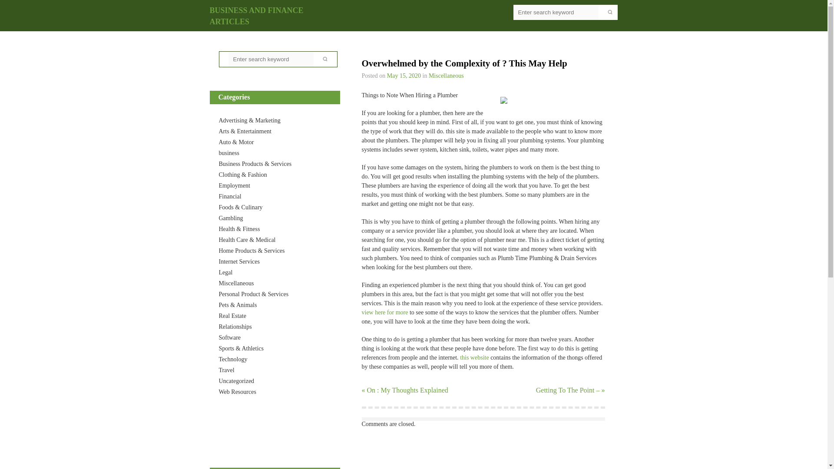 The height and width of the screenshot is (469, 834). I want to click on Gambling, so click(231, 218).